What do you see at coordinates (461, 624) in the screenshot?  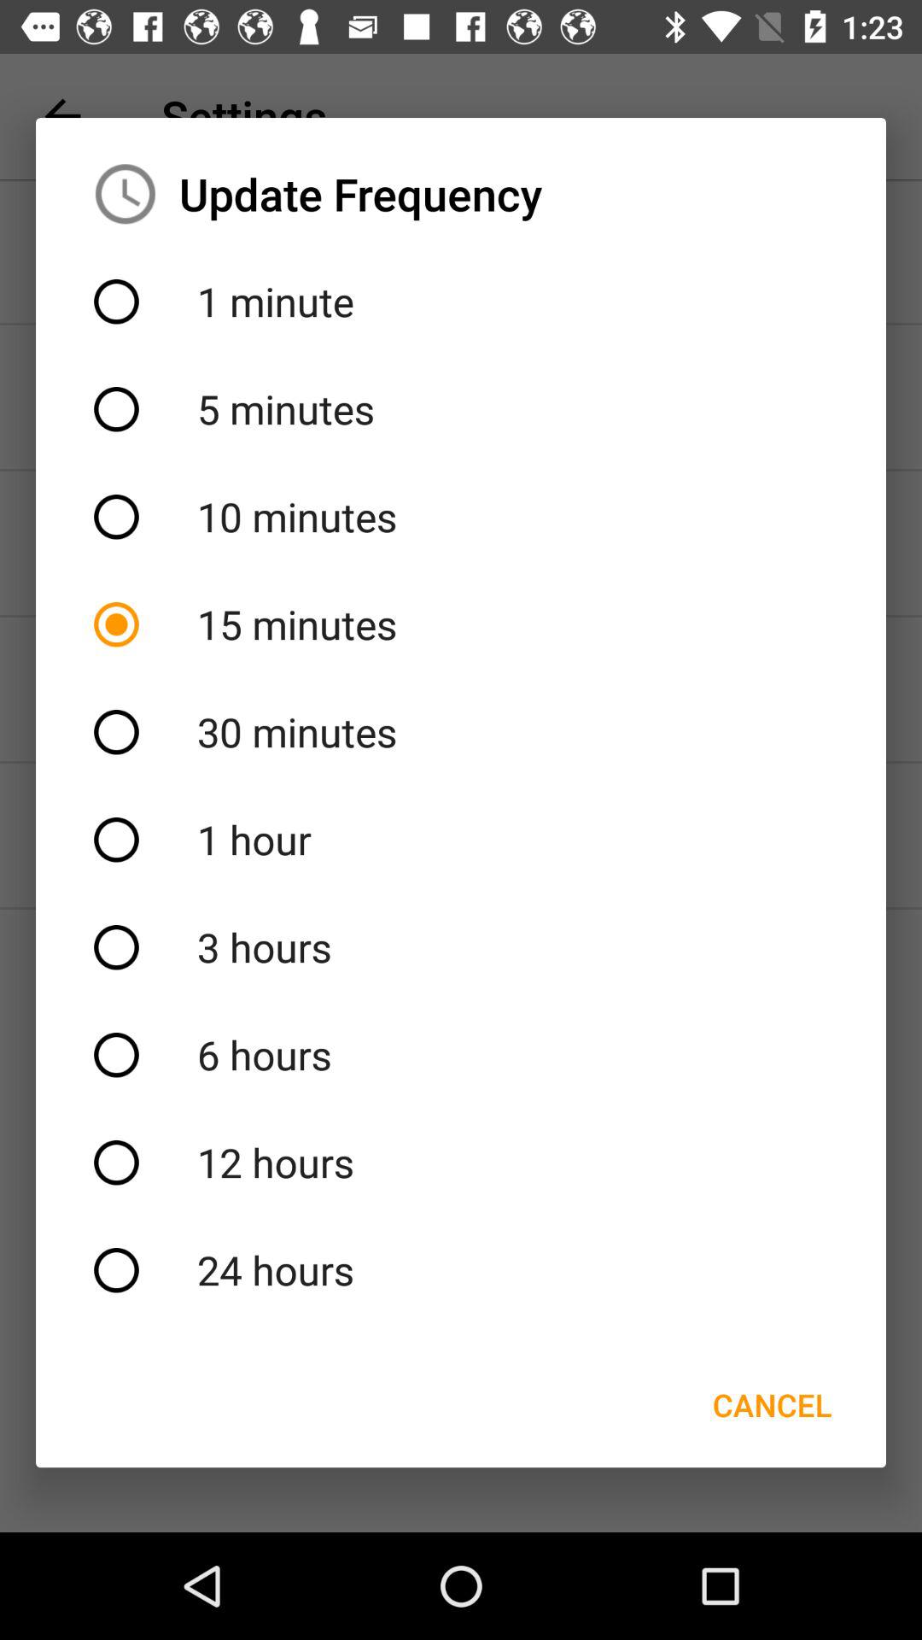 I see `select the 15 minutes item` at bounding box center [461, 624].